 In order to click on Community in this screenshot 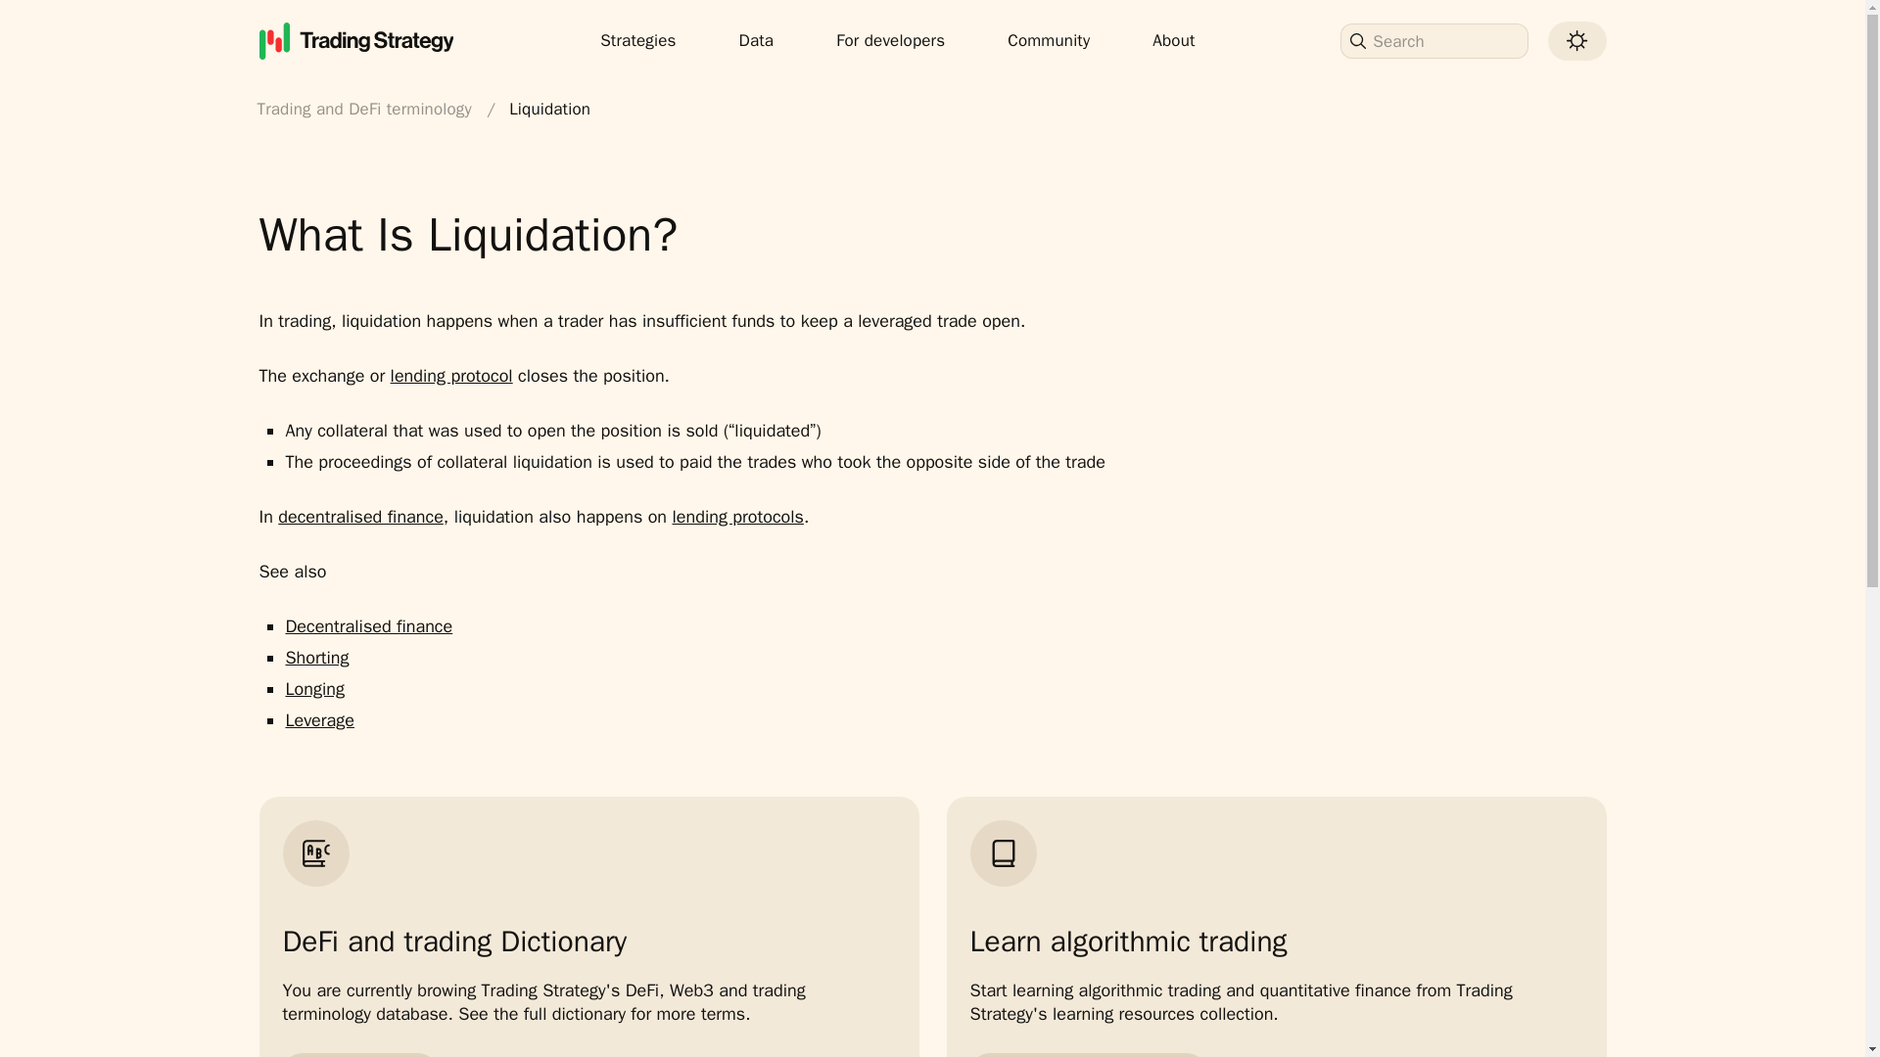, I will do `click(1048, 40)`.